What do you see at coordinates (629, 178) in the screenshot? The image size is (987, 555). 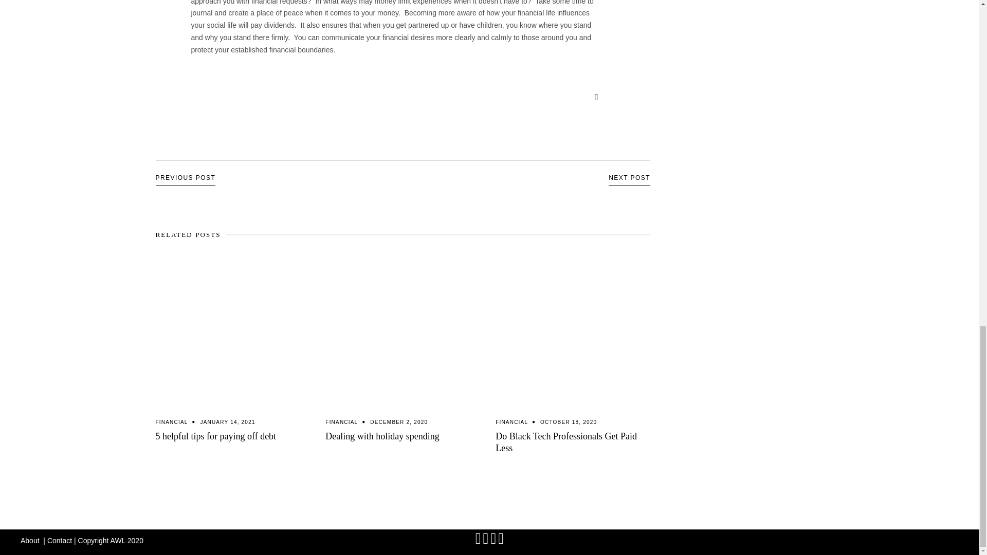 I see `NEXT POST` at bounding box center [629, 178].